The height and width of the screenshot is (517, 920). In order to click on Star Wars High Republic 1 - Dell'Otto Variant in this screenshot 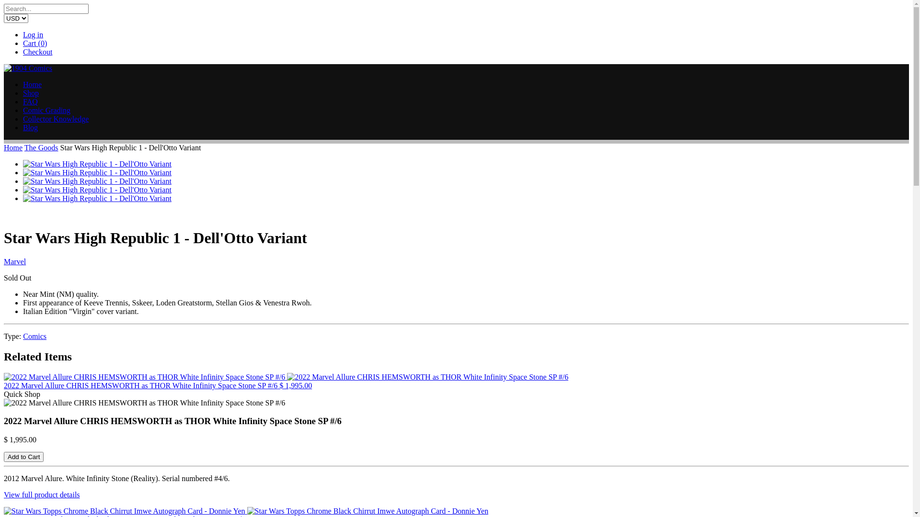, I will do `click(97, 198)`.